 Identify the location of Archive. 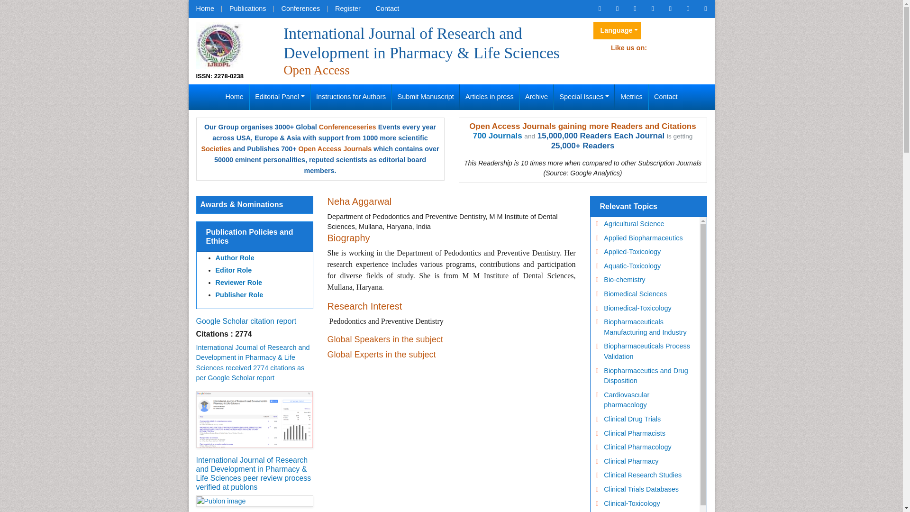
(537, 97).